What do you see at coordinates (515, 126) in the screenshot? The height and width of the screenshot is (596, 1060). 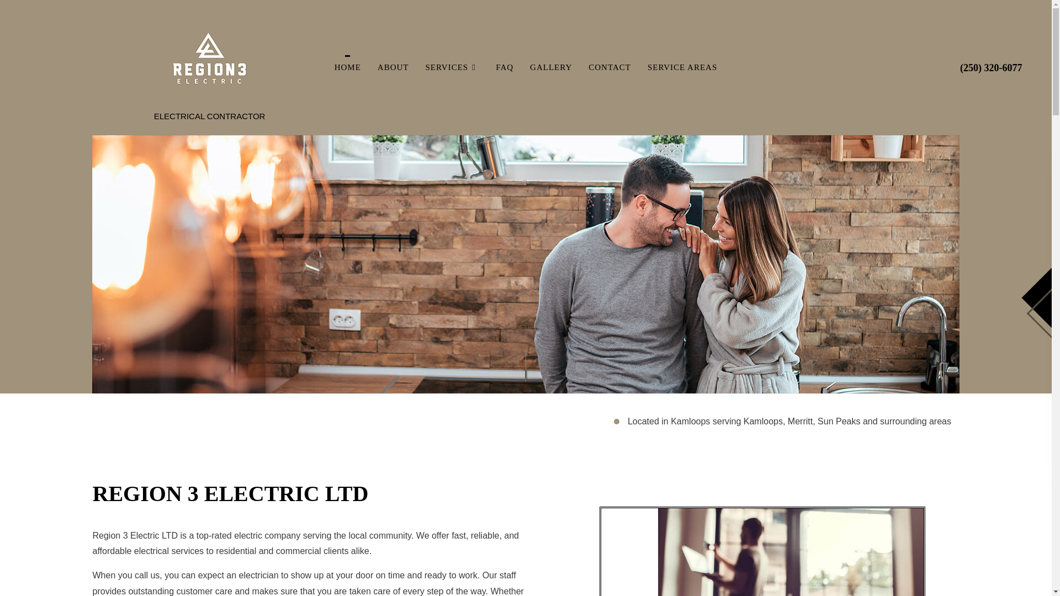 I see `ELECTRICAL INSPECTION` at bounding box center [515, 126].